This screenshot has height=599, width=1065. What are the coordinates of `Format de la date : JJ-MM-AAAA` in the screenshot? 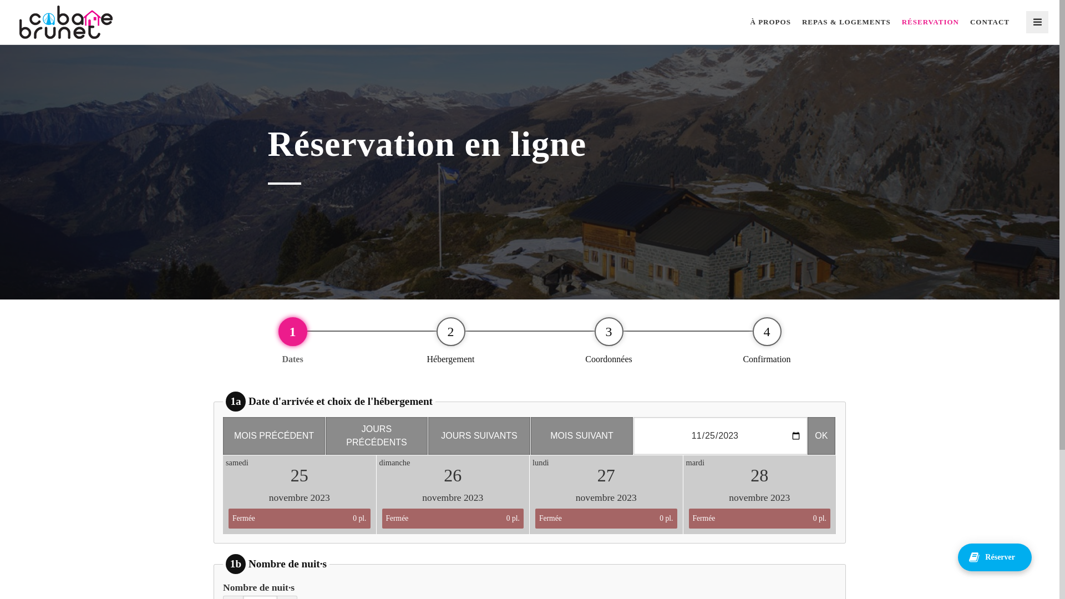 It's located at (721, 436).